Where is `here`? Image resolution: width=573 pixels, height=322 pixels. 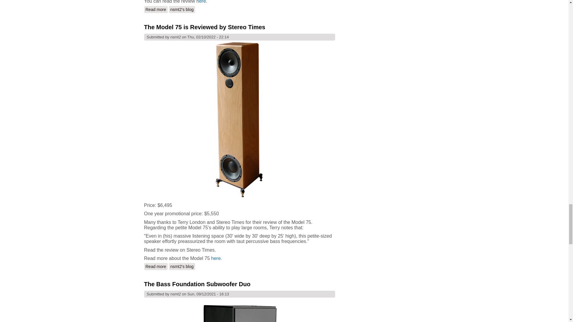 here is located at coordinates (201, 2).